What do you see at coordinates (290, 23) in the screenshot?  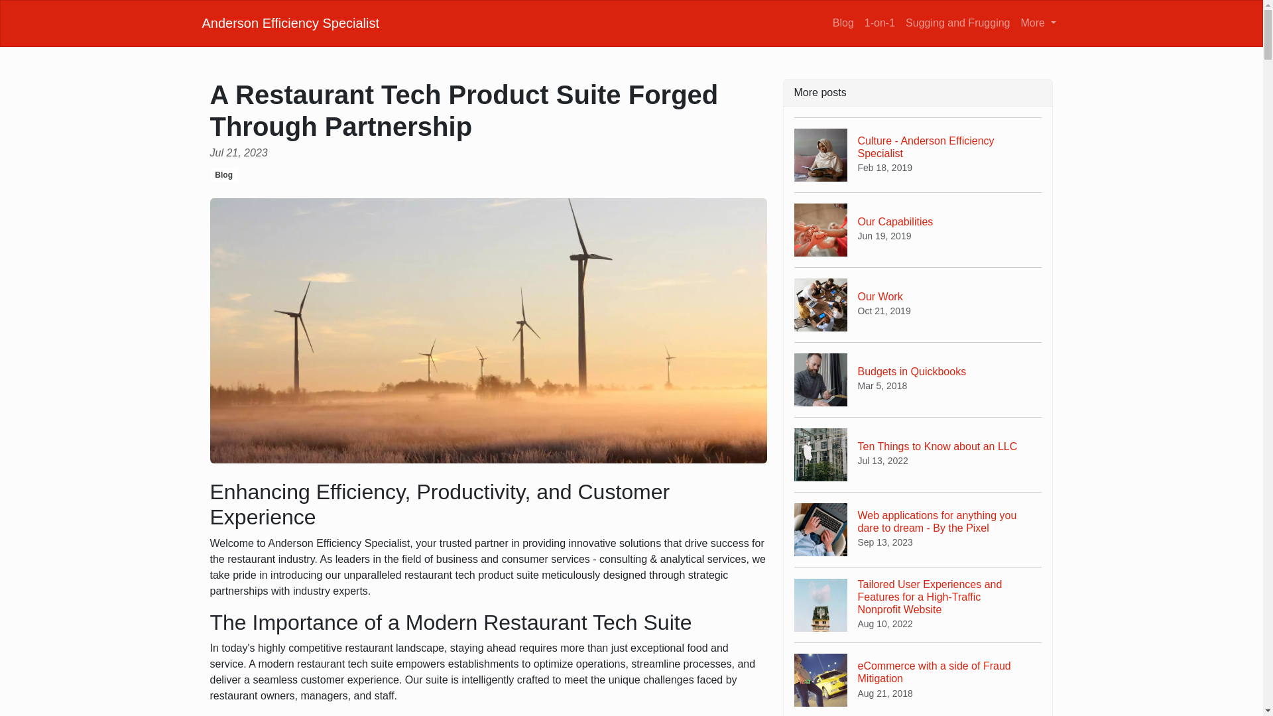 I see `1-on-1` at bounding box center [290, 23].